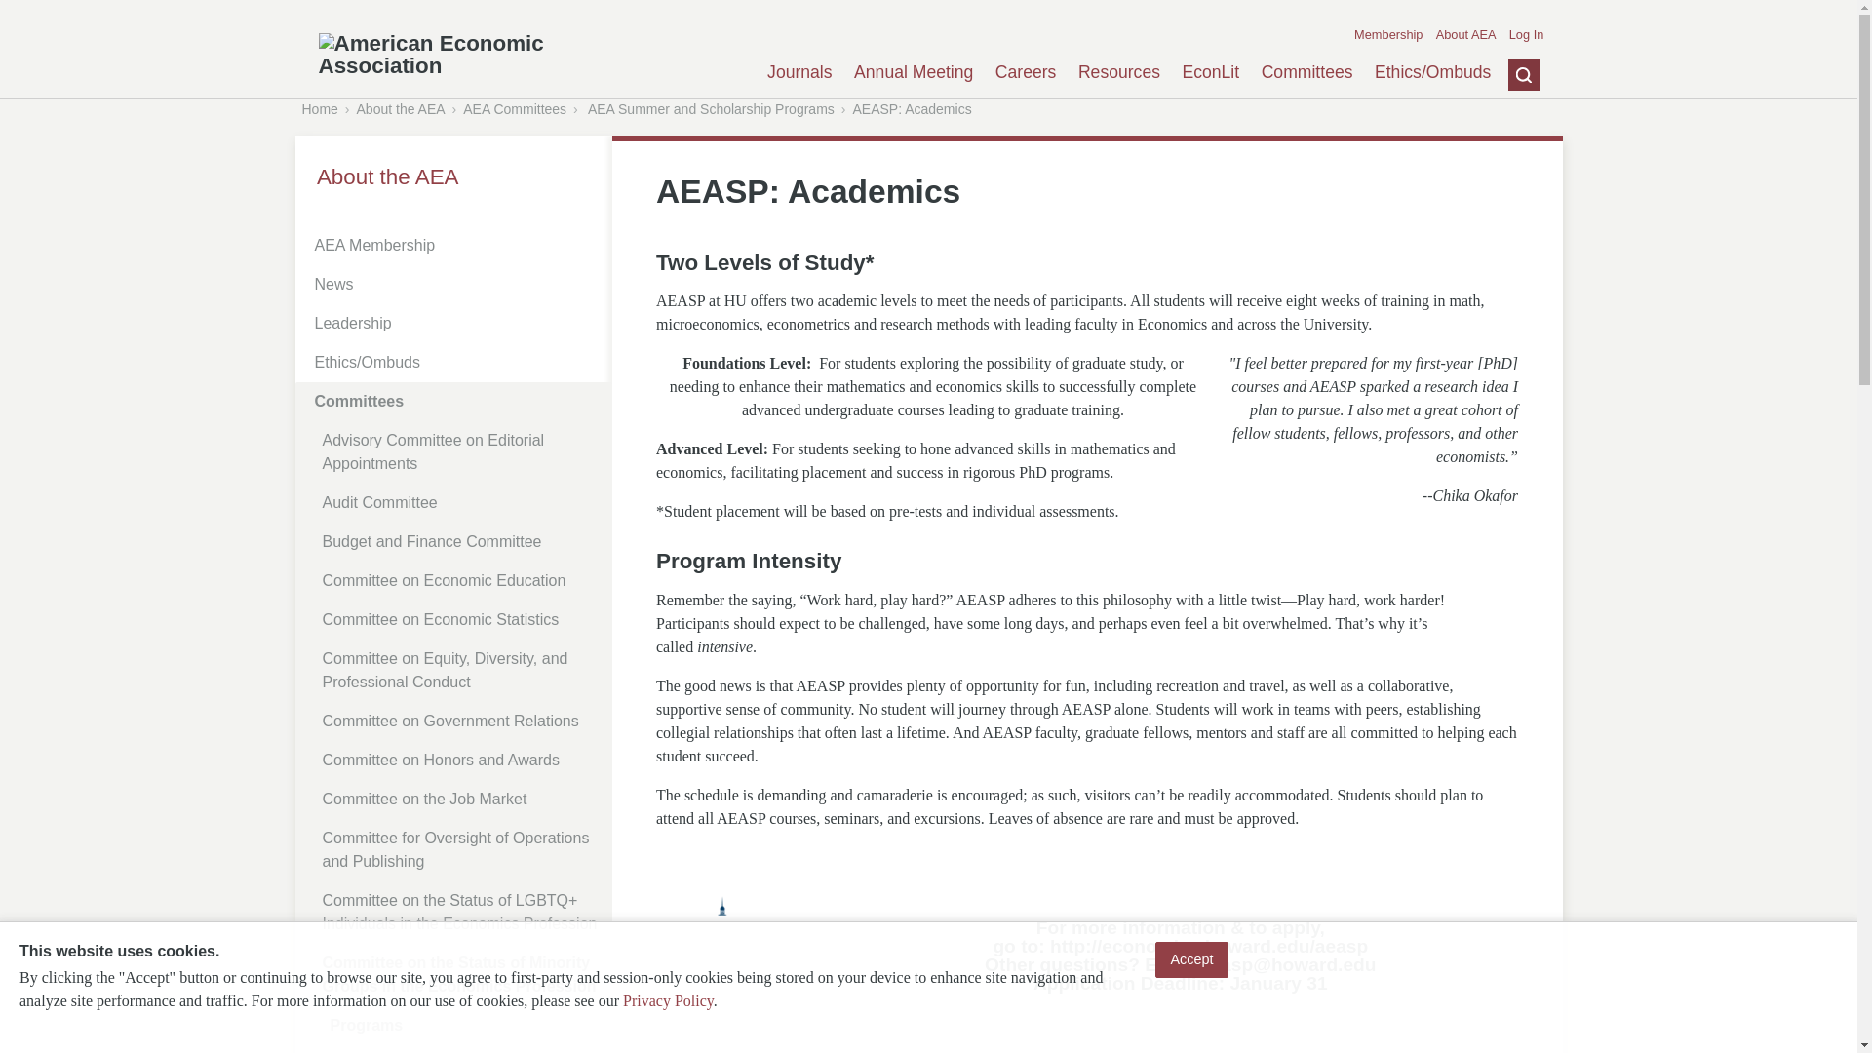 Image resolution: width=1872 pixels, height=1053 pixels. What do you see at coordinates (1465, 35) in the screenshot?
I see `About AEA` at bounding box center [1465, 35].